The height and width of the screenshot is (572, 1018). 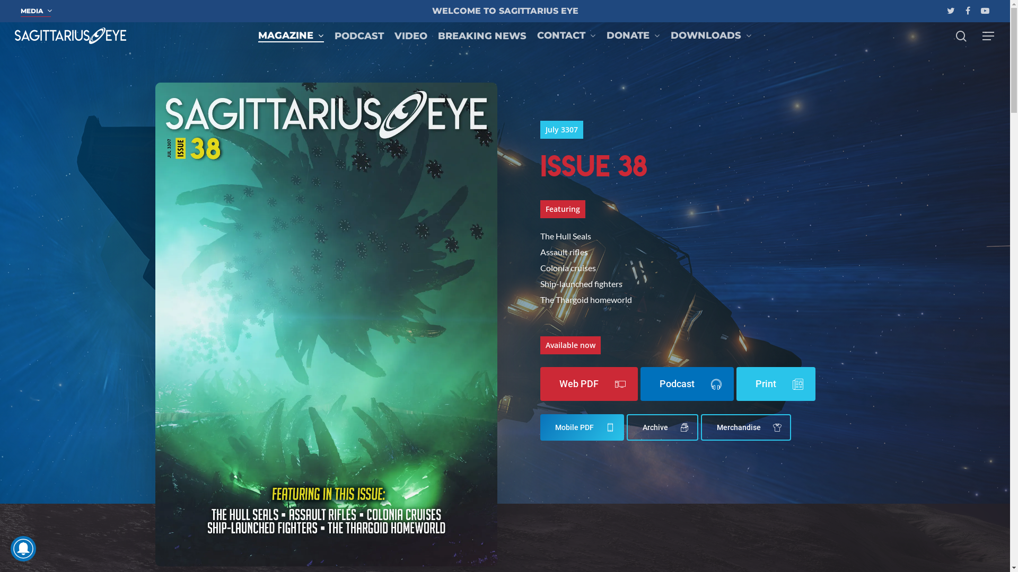 I want to click on WELCOME TO SAGITTARIUS EYE, so click(x=505, y=11).